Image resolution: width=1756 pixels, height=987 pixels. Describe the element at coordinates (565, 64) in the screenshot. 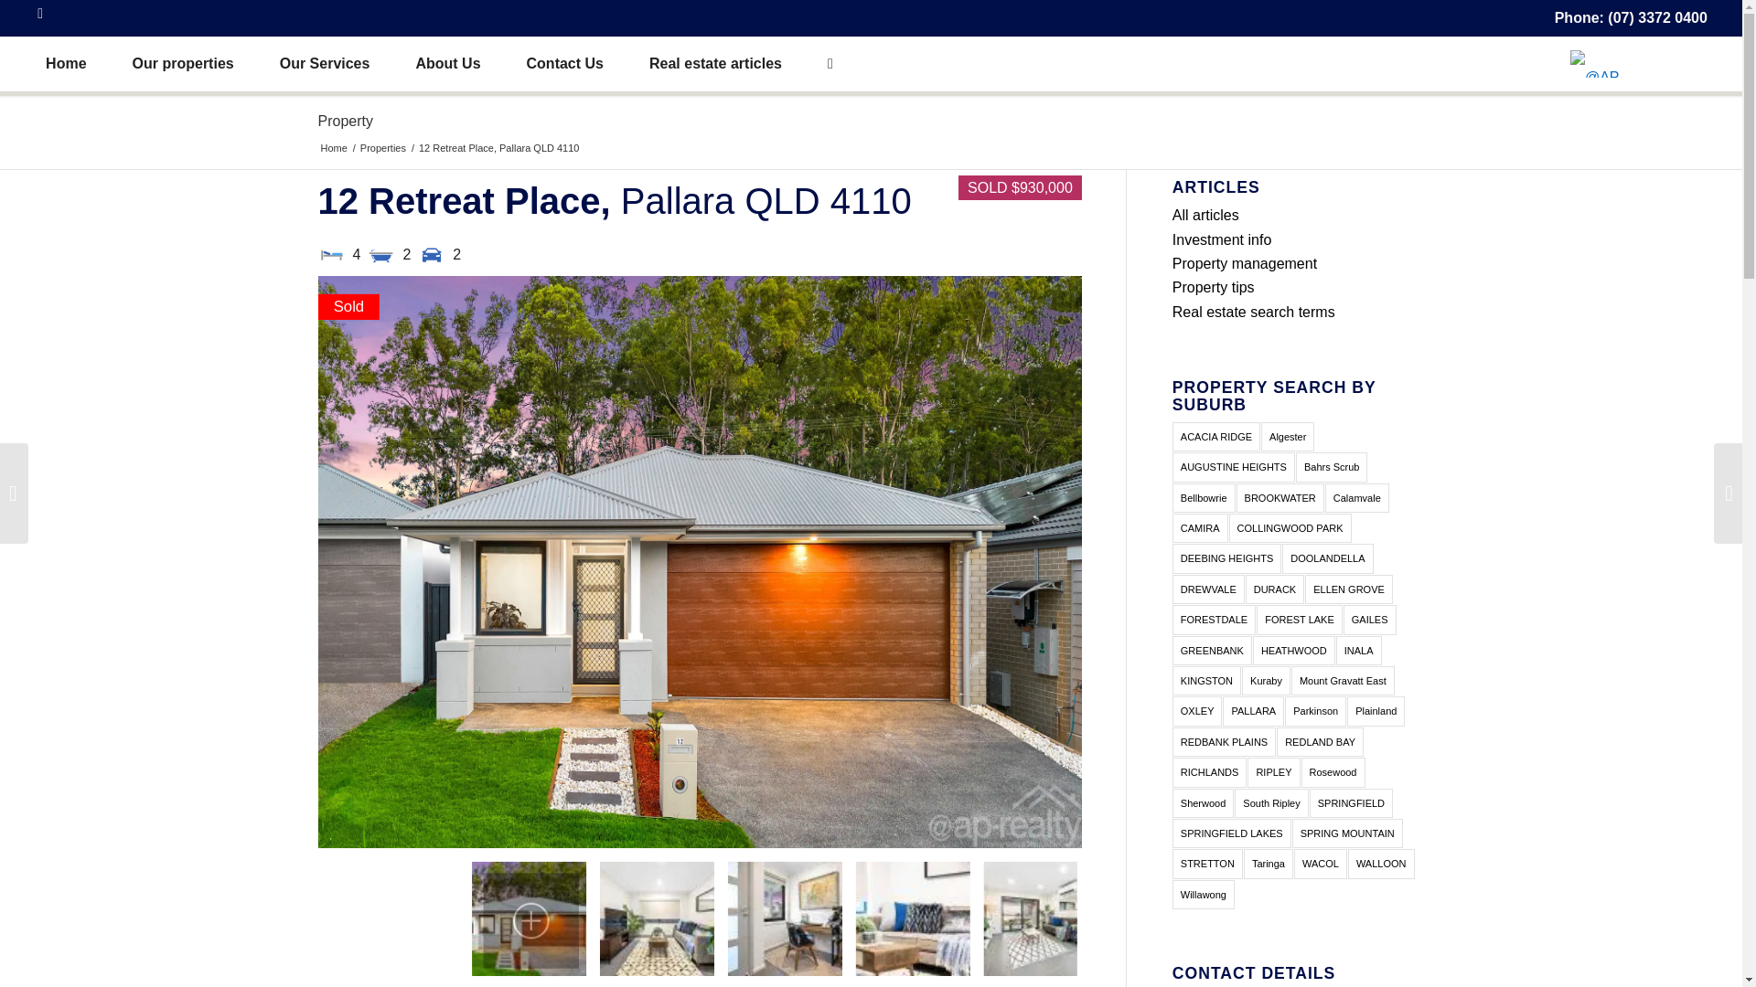

I see `Contact Us` at that location.